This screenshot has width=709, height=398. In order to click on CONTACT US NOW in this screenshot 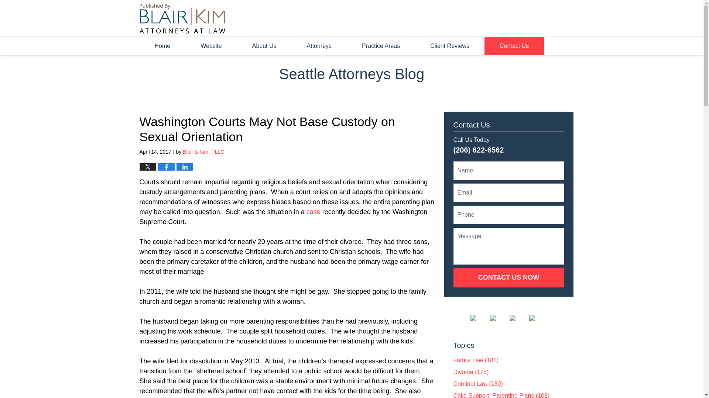, I will do `click(509, 277)`.